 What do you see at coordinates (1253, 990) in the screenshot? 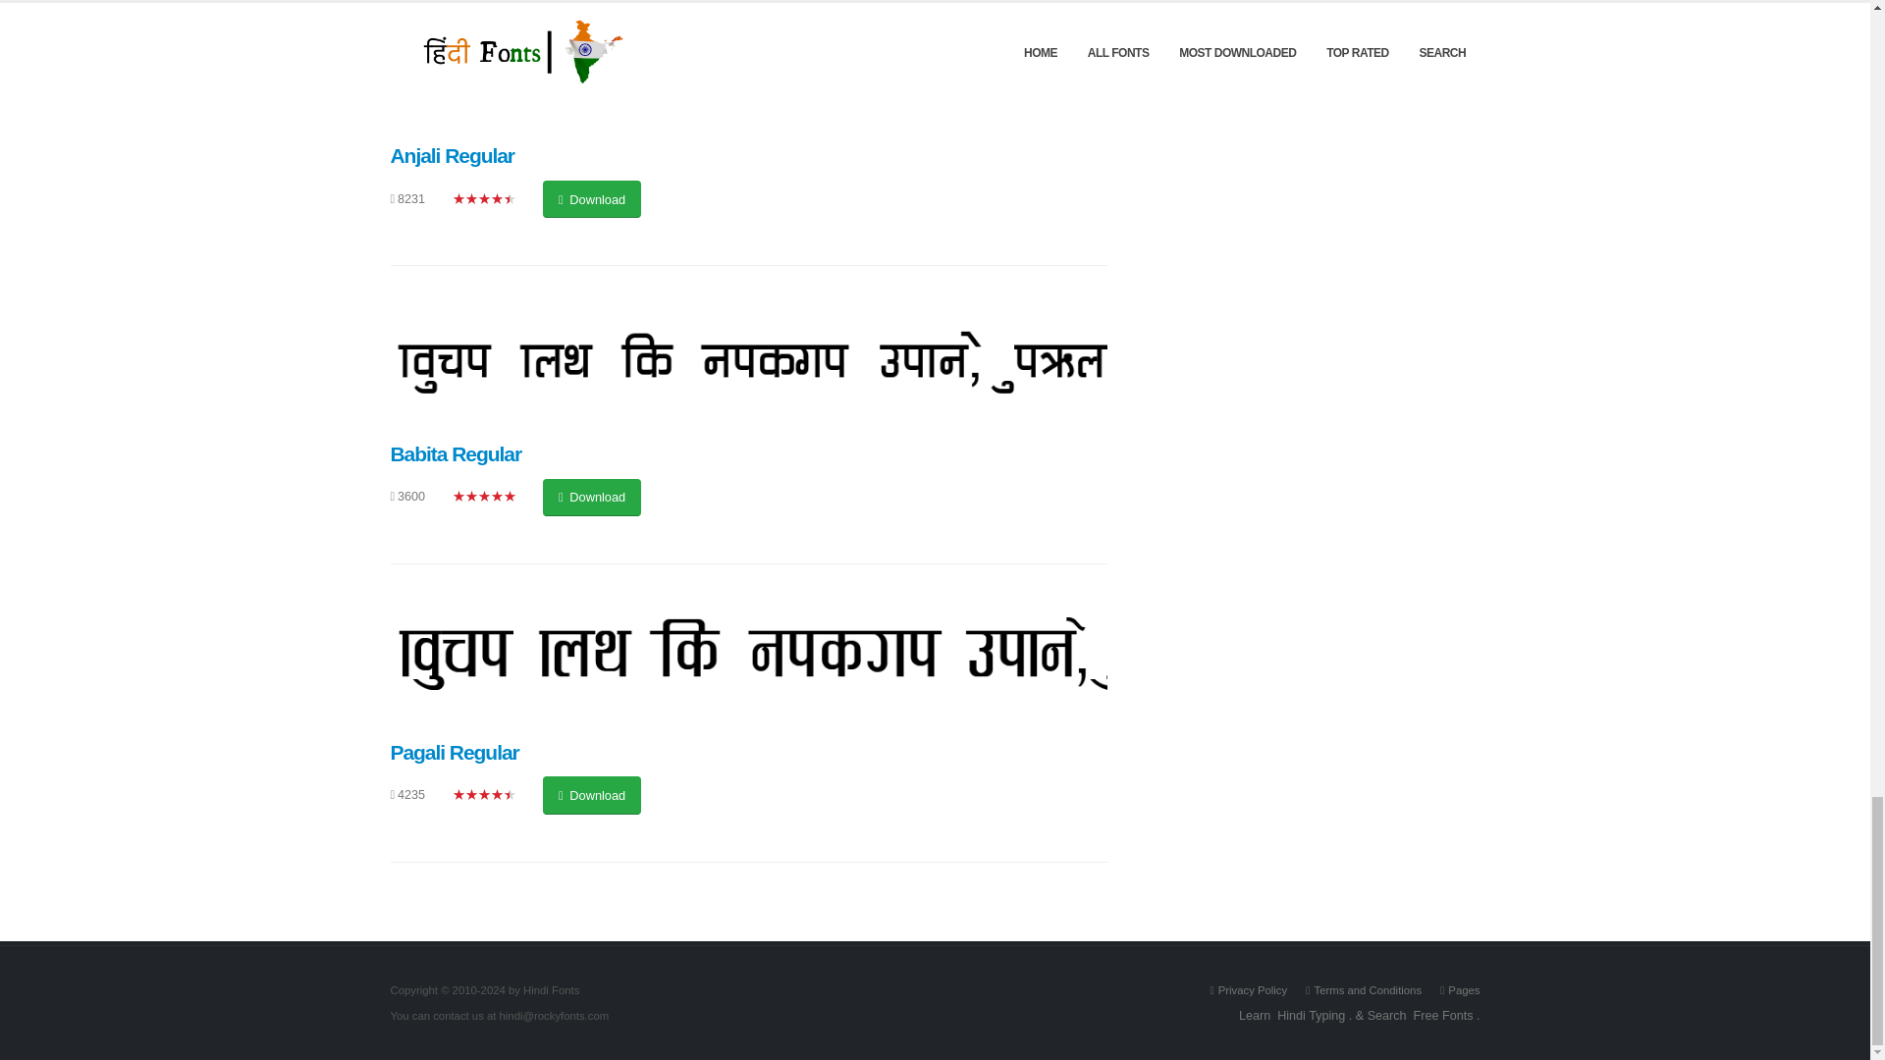
I see `Privacy Policy` at bounding box center [1253, 990].